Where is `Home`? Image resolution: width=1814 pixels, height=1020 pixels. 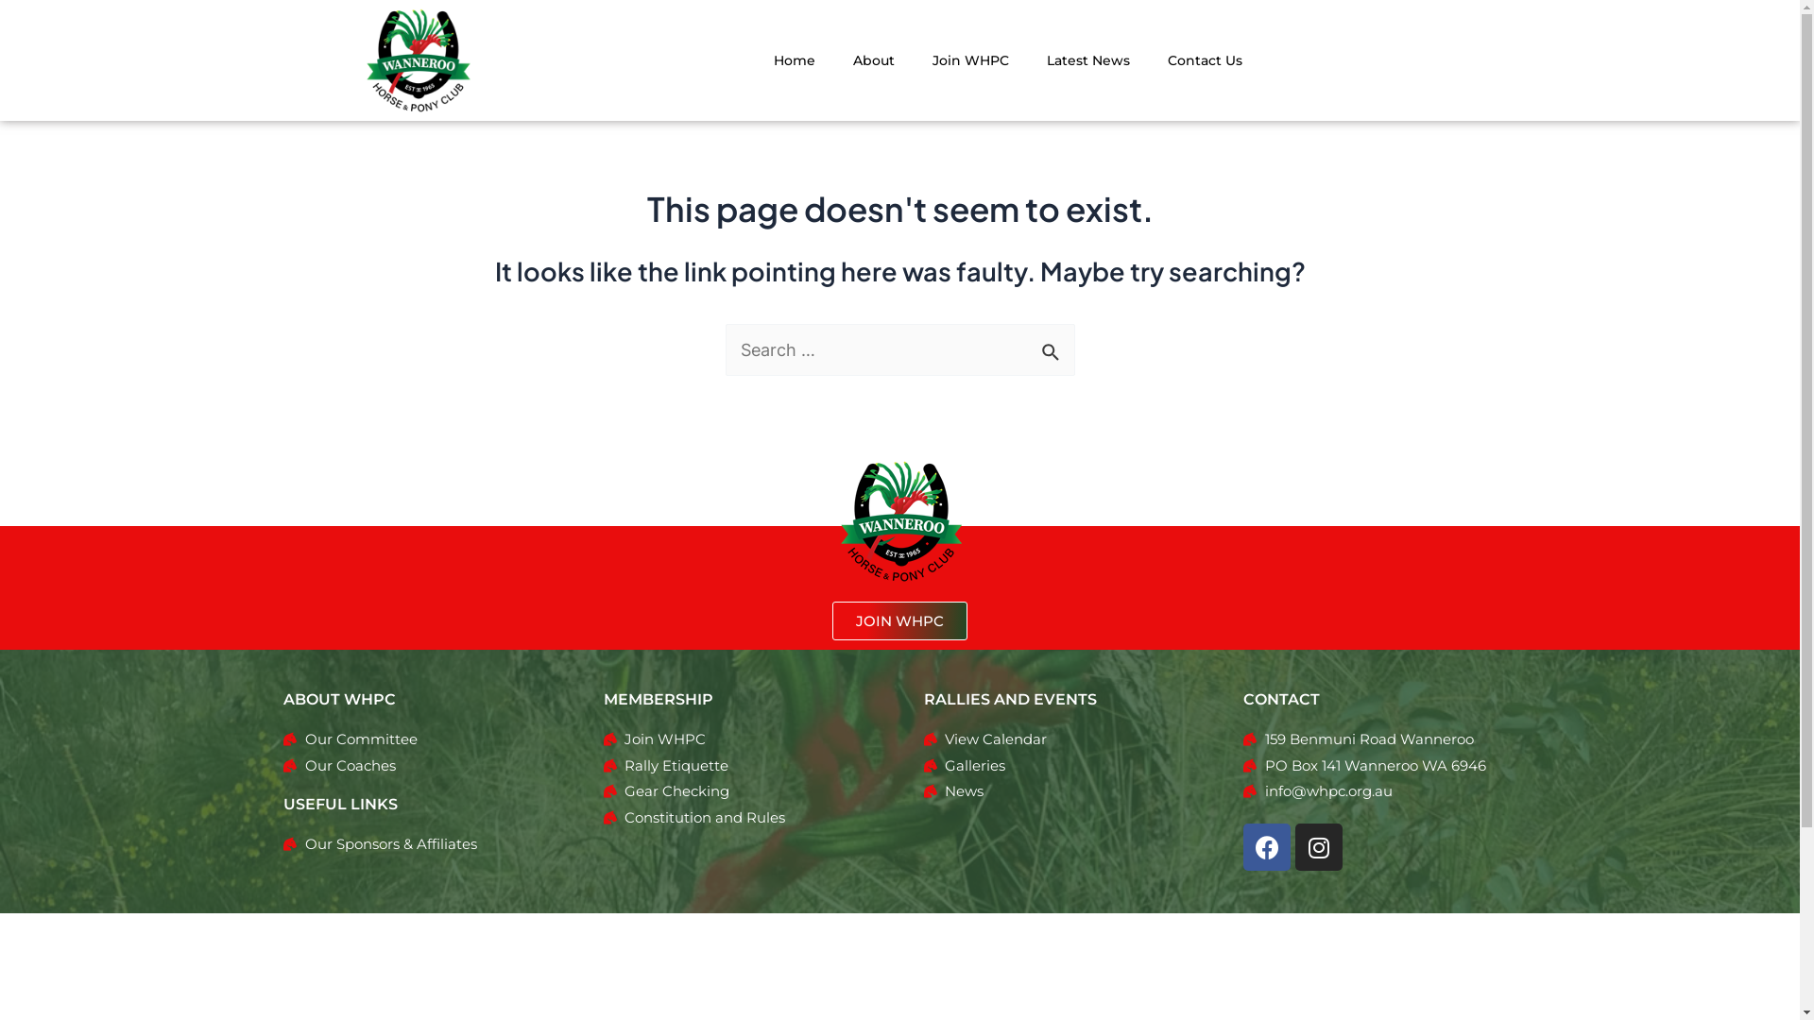
Home is located at coordinates (795, 60).